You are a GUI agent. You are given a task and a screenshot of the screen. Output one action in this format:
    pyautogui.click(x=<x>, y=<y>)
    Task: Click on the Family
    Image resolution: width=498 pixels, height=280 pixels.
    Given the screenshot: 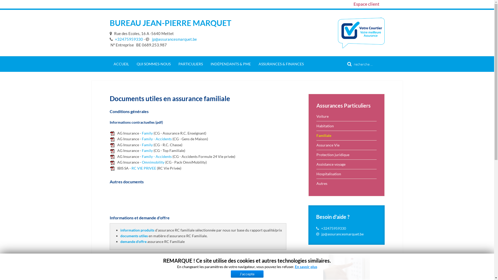 What is the action you would take?
    pyautogui.click(x=147, y=150)
    